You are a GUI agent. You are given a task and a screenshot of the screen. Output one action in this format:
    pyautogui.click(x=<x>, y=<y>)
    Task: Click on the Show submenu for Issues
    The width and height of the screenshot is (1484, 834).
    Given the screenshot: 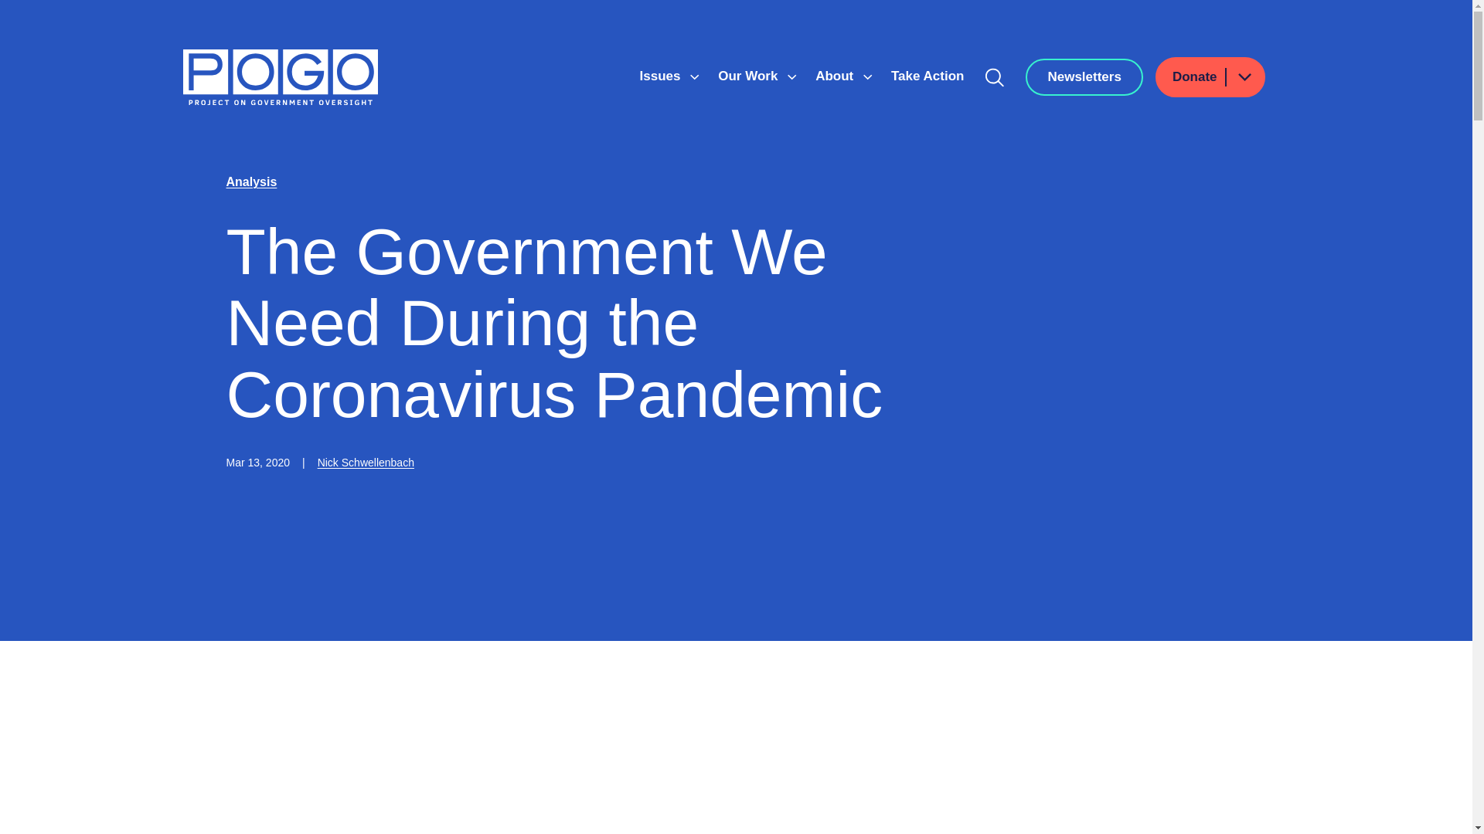 What is the action you would take?
    pyautogui.click(x=694, y=77)
    